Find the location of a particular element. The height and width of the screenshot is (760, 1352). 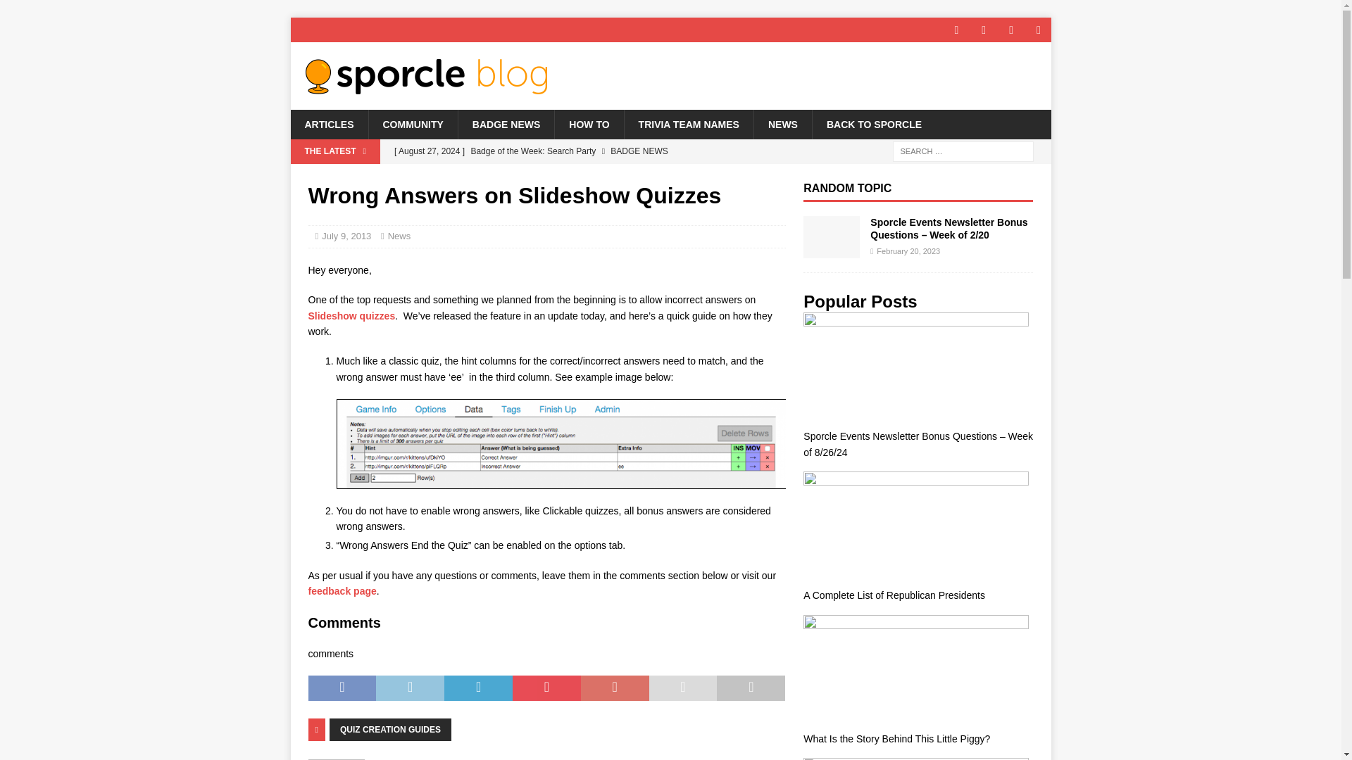

What was the Best Part About SporcleCon? is located at coordinates (585, 175).